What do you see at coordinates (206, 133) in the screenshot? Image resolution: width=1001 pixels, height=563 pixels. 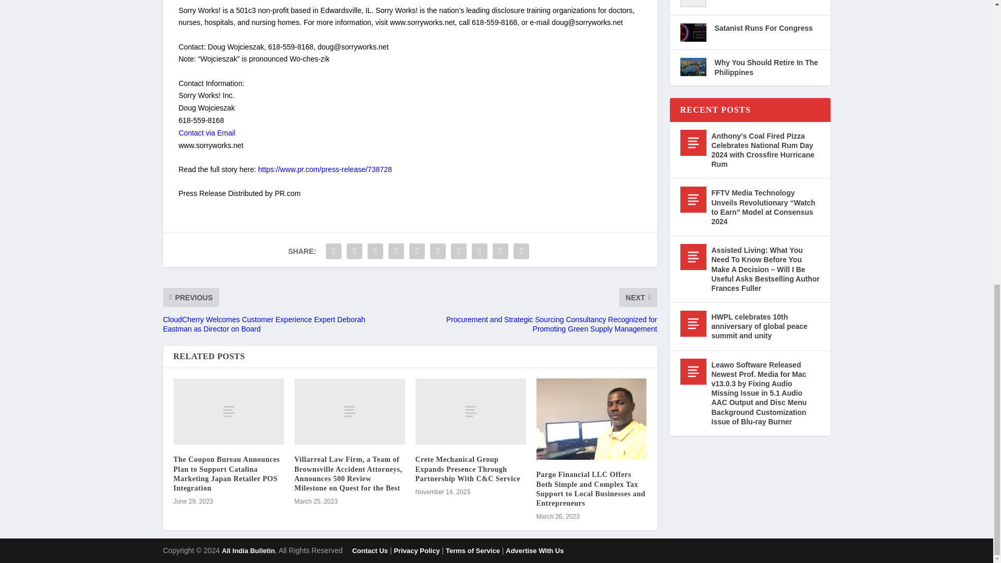 I see `Contact via Email` at bounding box center [206, 133].